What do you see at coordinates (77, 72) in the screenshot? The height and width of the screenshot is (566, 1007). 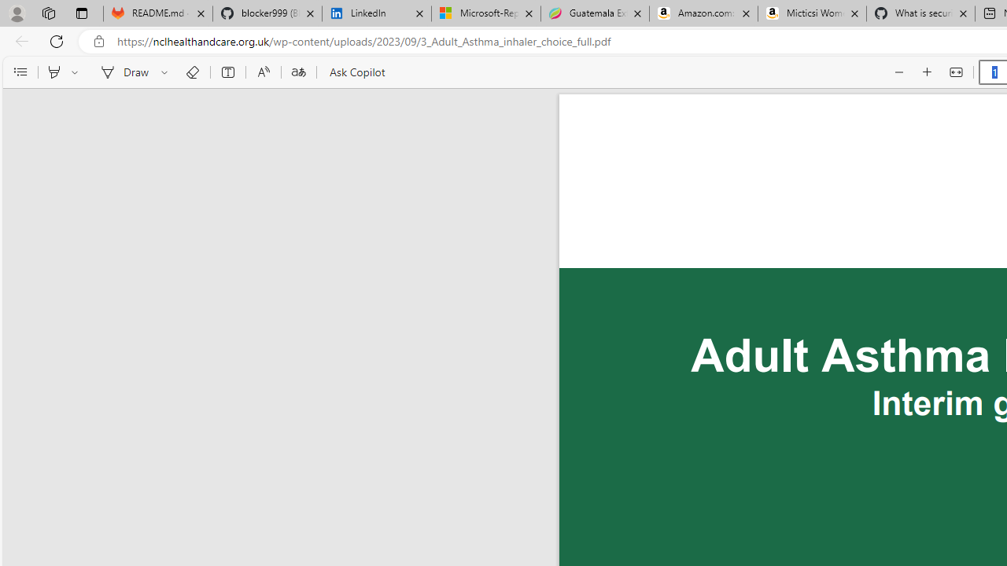 I see `Select a highlight color` at bounding box center [77, 72].